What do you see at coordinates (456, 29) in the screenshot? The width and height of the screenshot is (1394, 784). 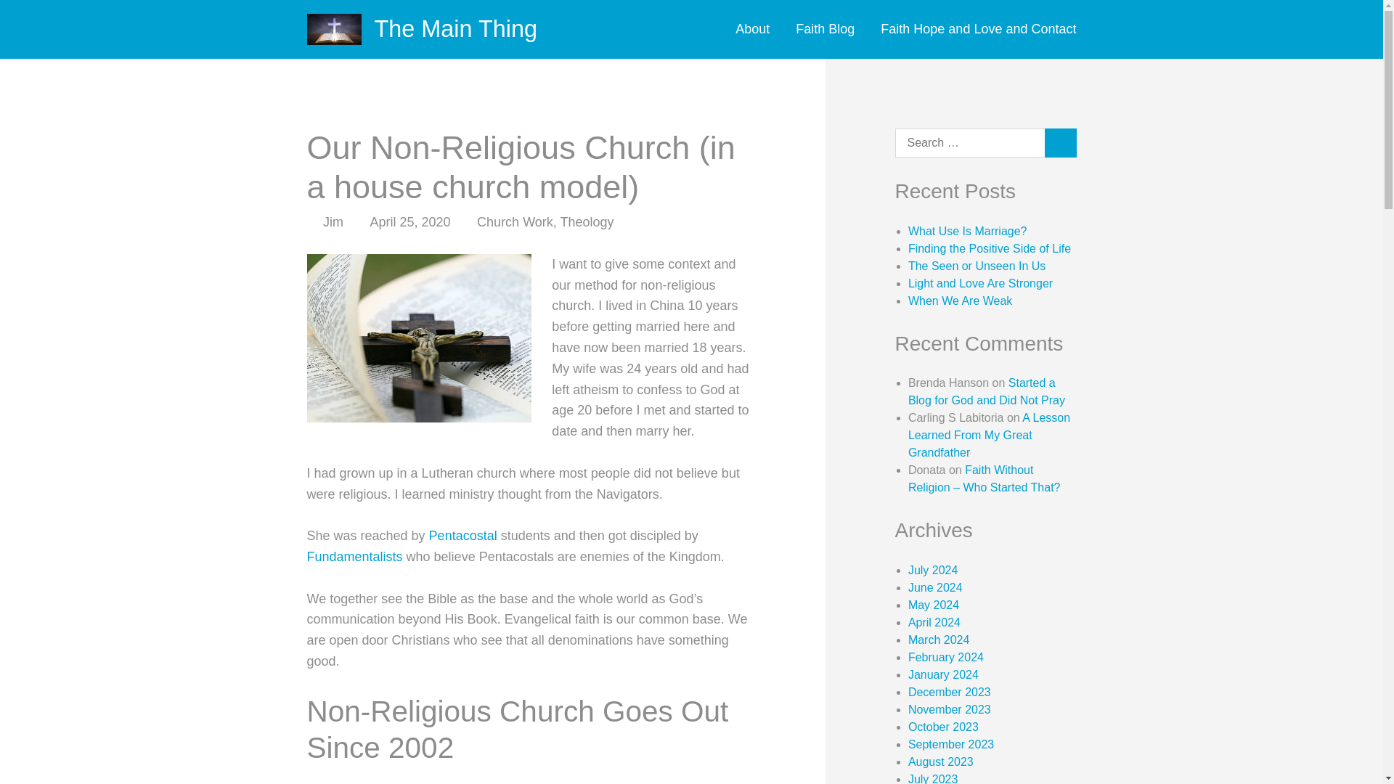 I see `The Main Thing` at bounding box center [456, 29].